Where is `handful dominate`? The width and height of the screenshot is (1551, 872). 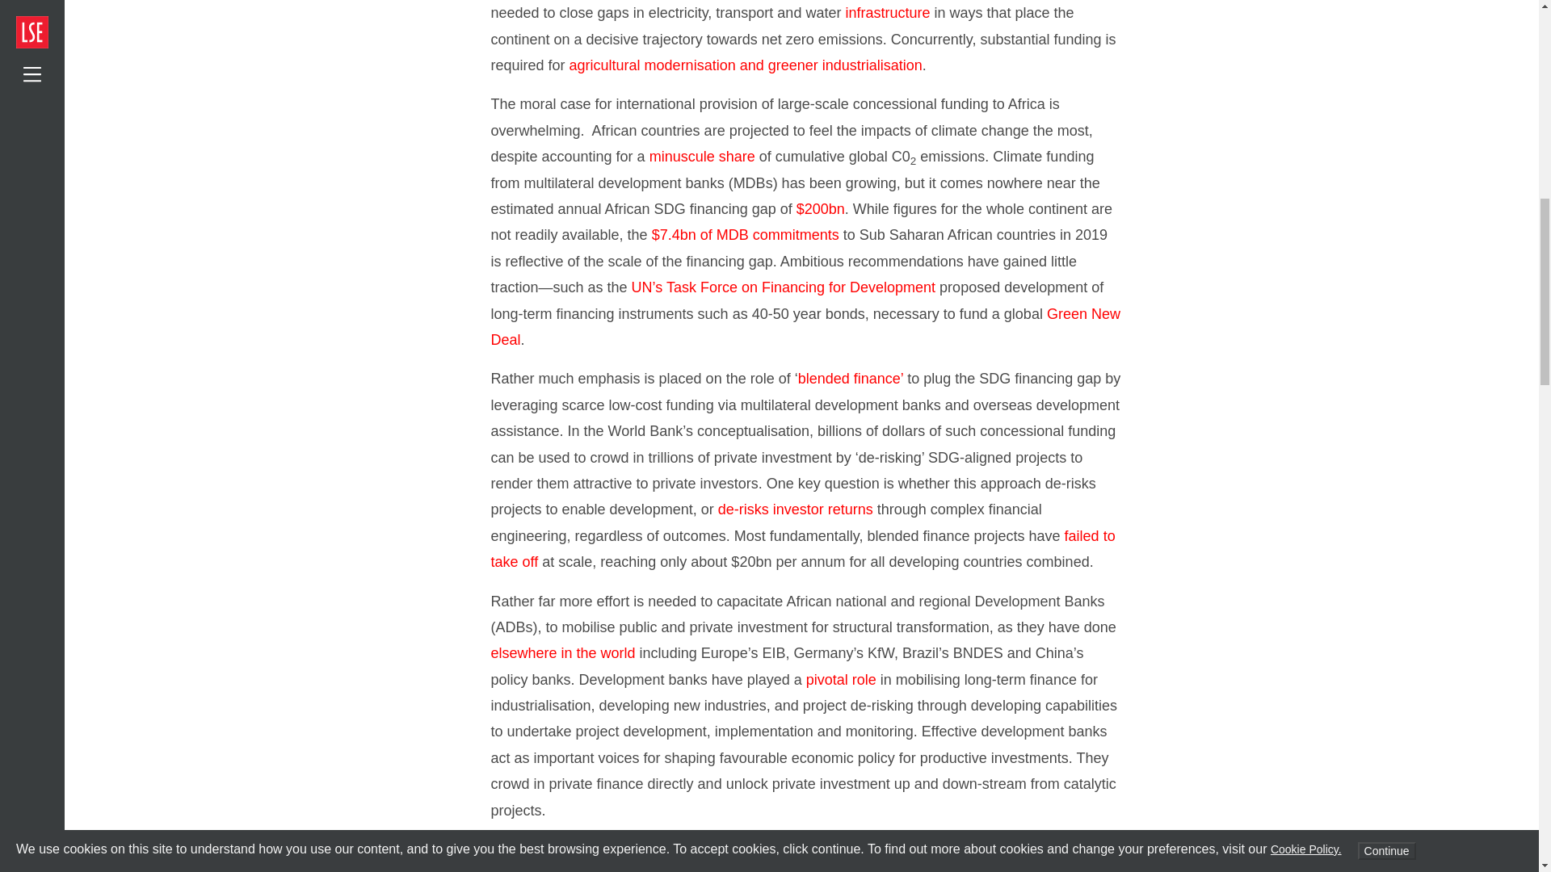
handful dominate is located at coordinates (823, 869).